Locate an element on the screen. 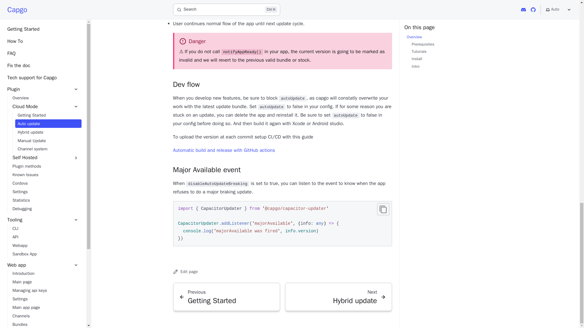 Image resolution: width=584 pixels, height=328 pixels. Copy to clipboard is located at coordinates (383, 209).